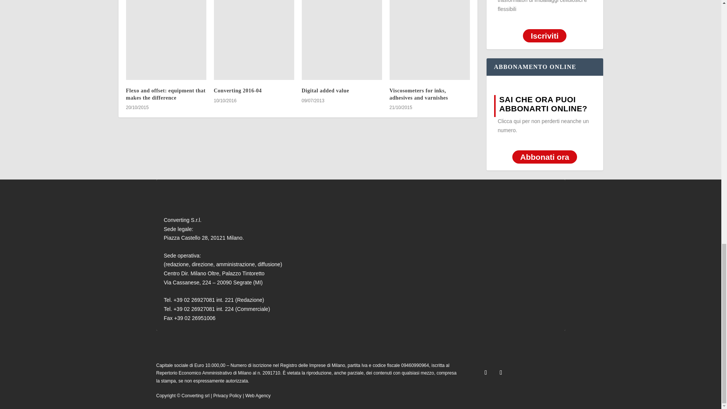 The width and height of the screenshot is (727, 409). Describe the element at coordinates (254, 40) in the screenshot. I see `Converting 2016-04` at that location.